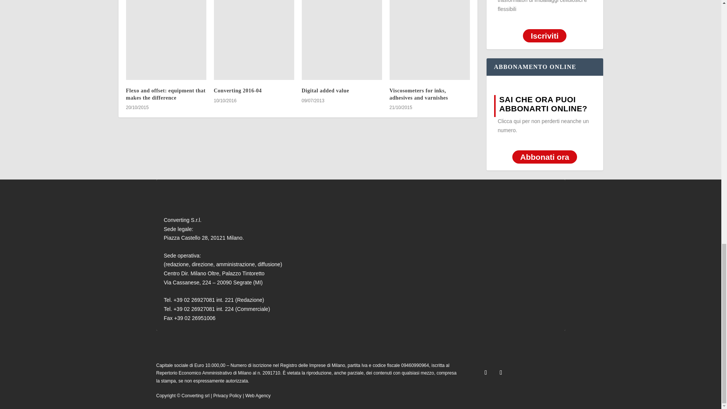 The width and height of the screenshot is (727, 409). Describe the element at coordinates (254, 40) in the screenshot. I see `Converting 2016-04` at that location.